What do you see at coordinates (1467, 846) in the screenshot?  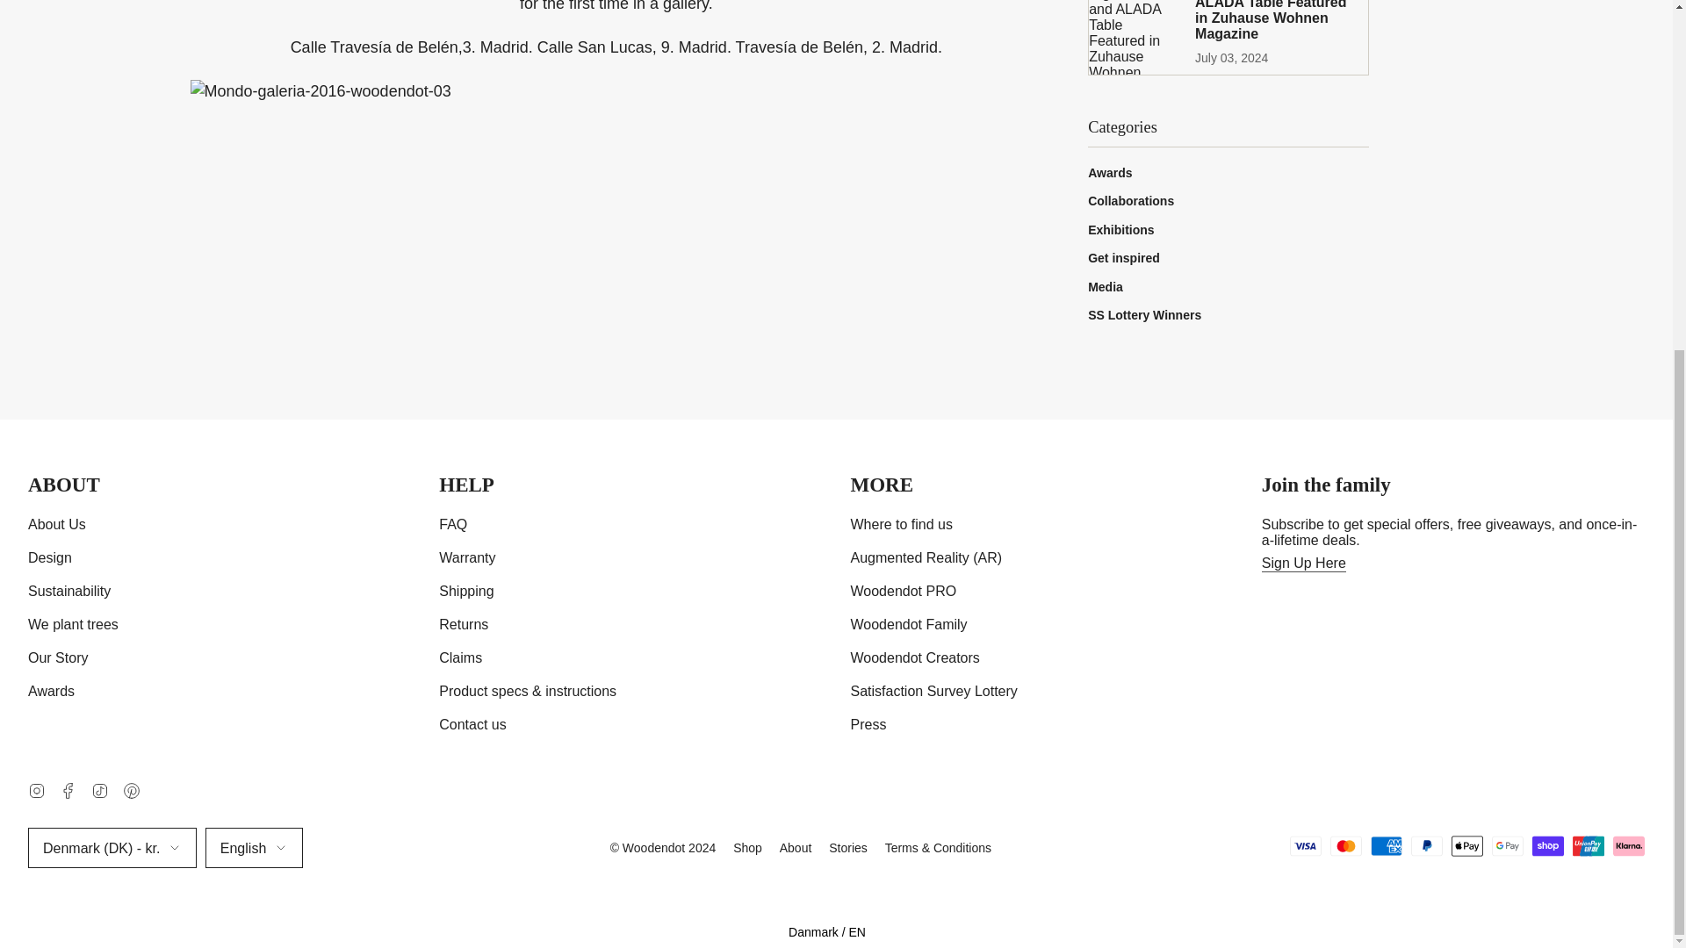 I see `Apple Pay` at bounding box center [1467, 846].